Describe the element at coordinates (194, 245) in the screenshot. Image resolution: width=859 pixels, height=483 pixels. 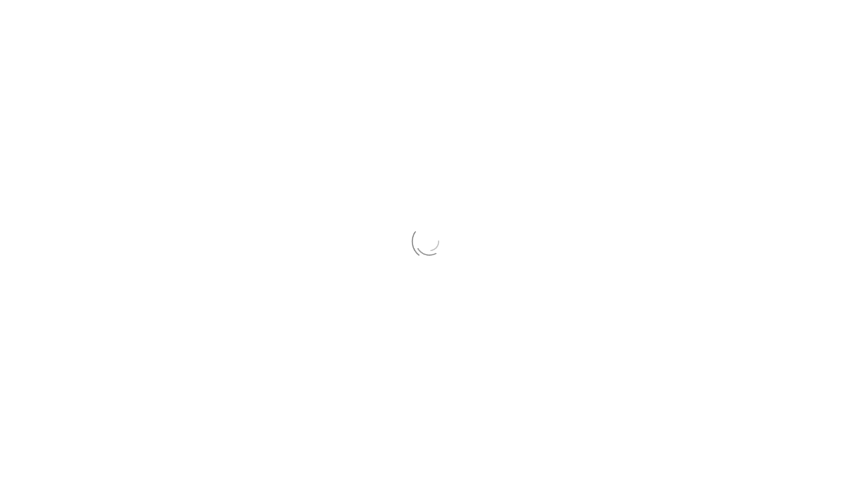
I see `Google Maps` at that location.